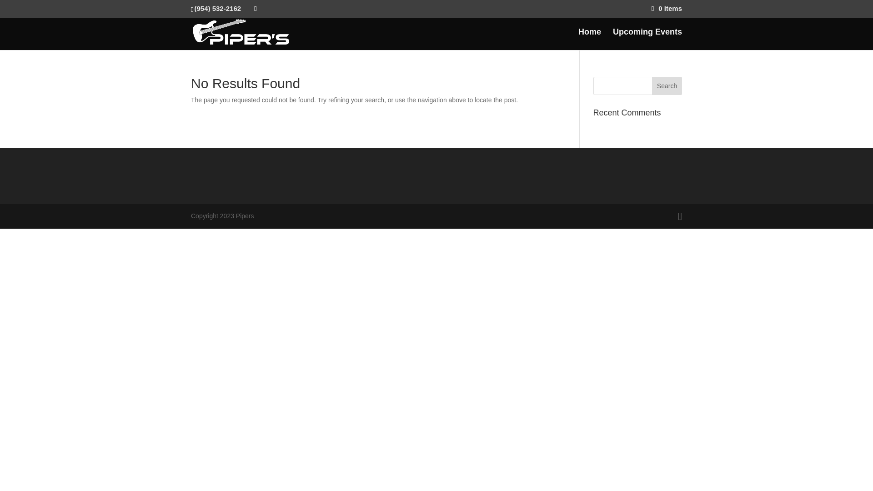 Image resolution: width=873 pixels, height=491 pixels. I want to click on Search, so click(667, 85).